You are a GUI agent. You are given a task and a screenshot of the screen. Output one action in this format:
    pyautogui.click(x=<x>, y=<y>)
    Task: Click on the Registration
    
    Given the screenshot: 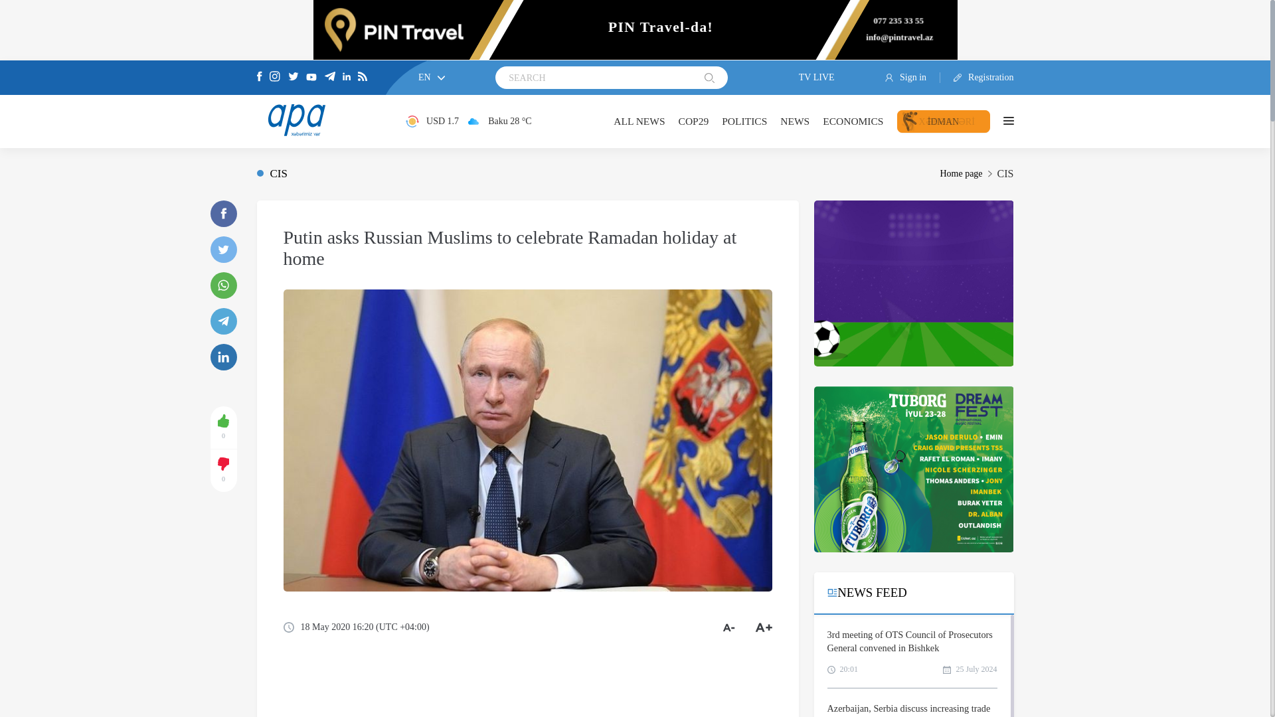 What is the action you would take?
    pyautogui.click(x=977, y=78)
    